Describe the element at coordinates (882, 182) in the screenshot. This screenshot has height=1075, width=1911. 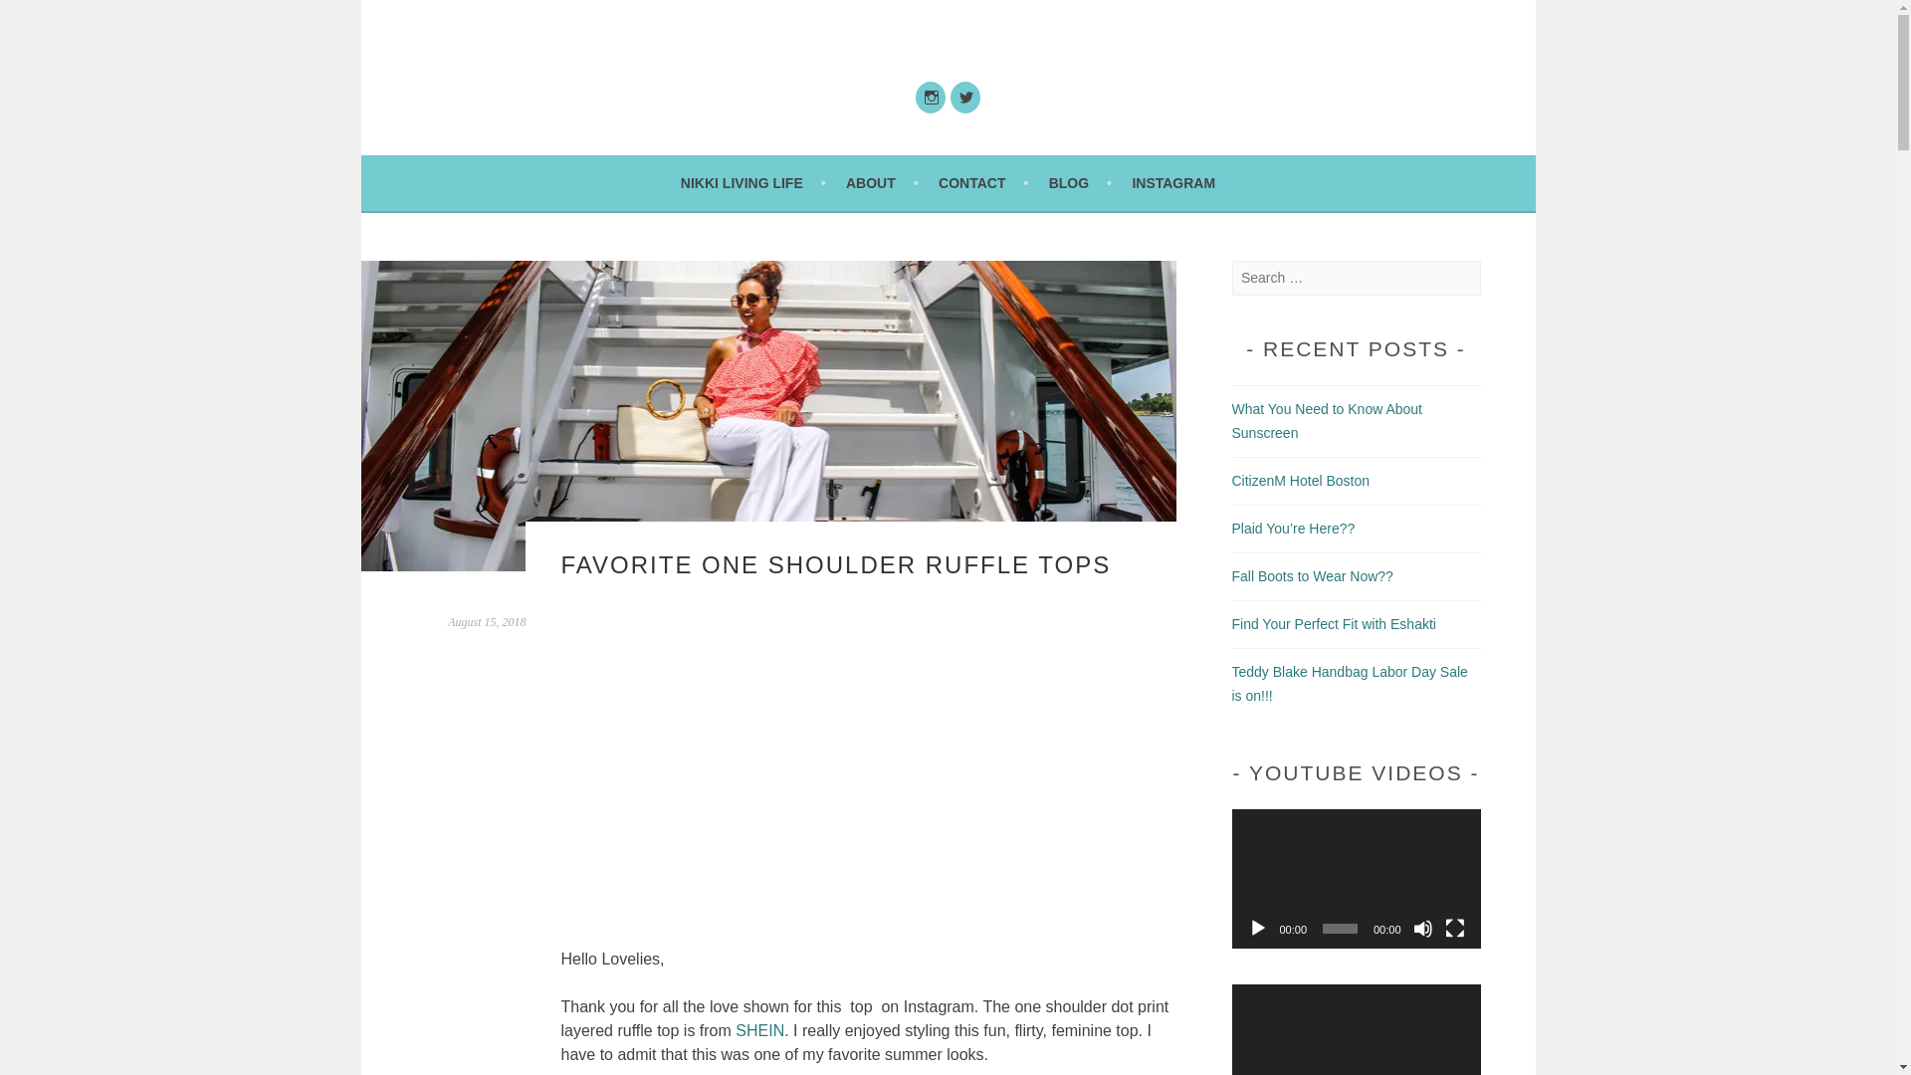
I see `ABOUT` at that location.